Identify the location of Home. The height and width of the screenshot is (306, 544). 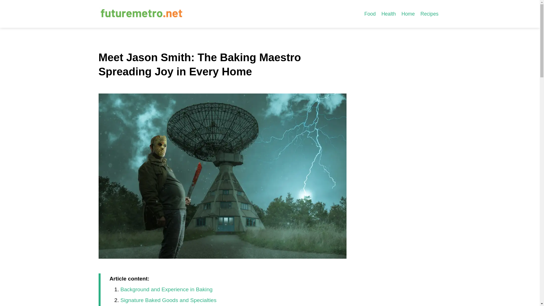
(408, 14).